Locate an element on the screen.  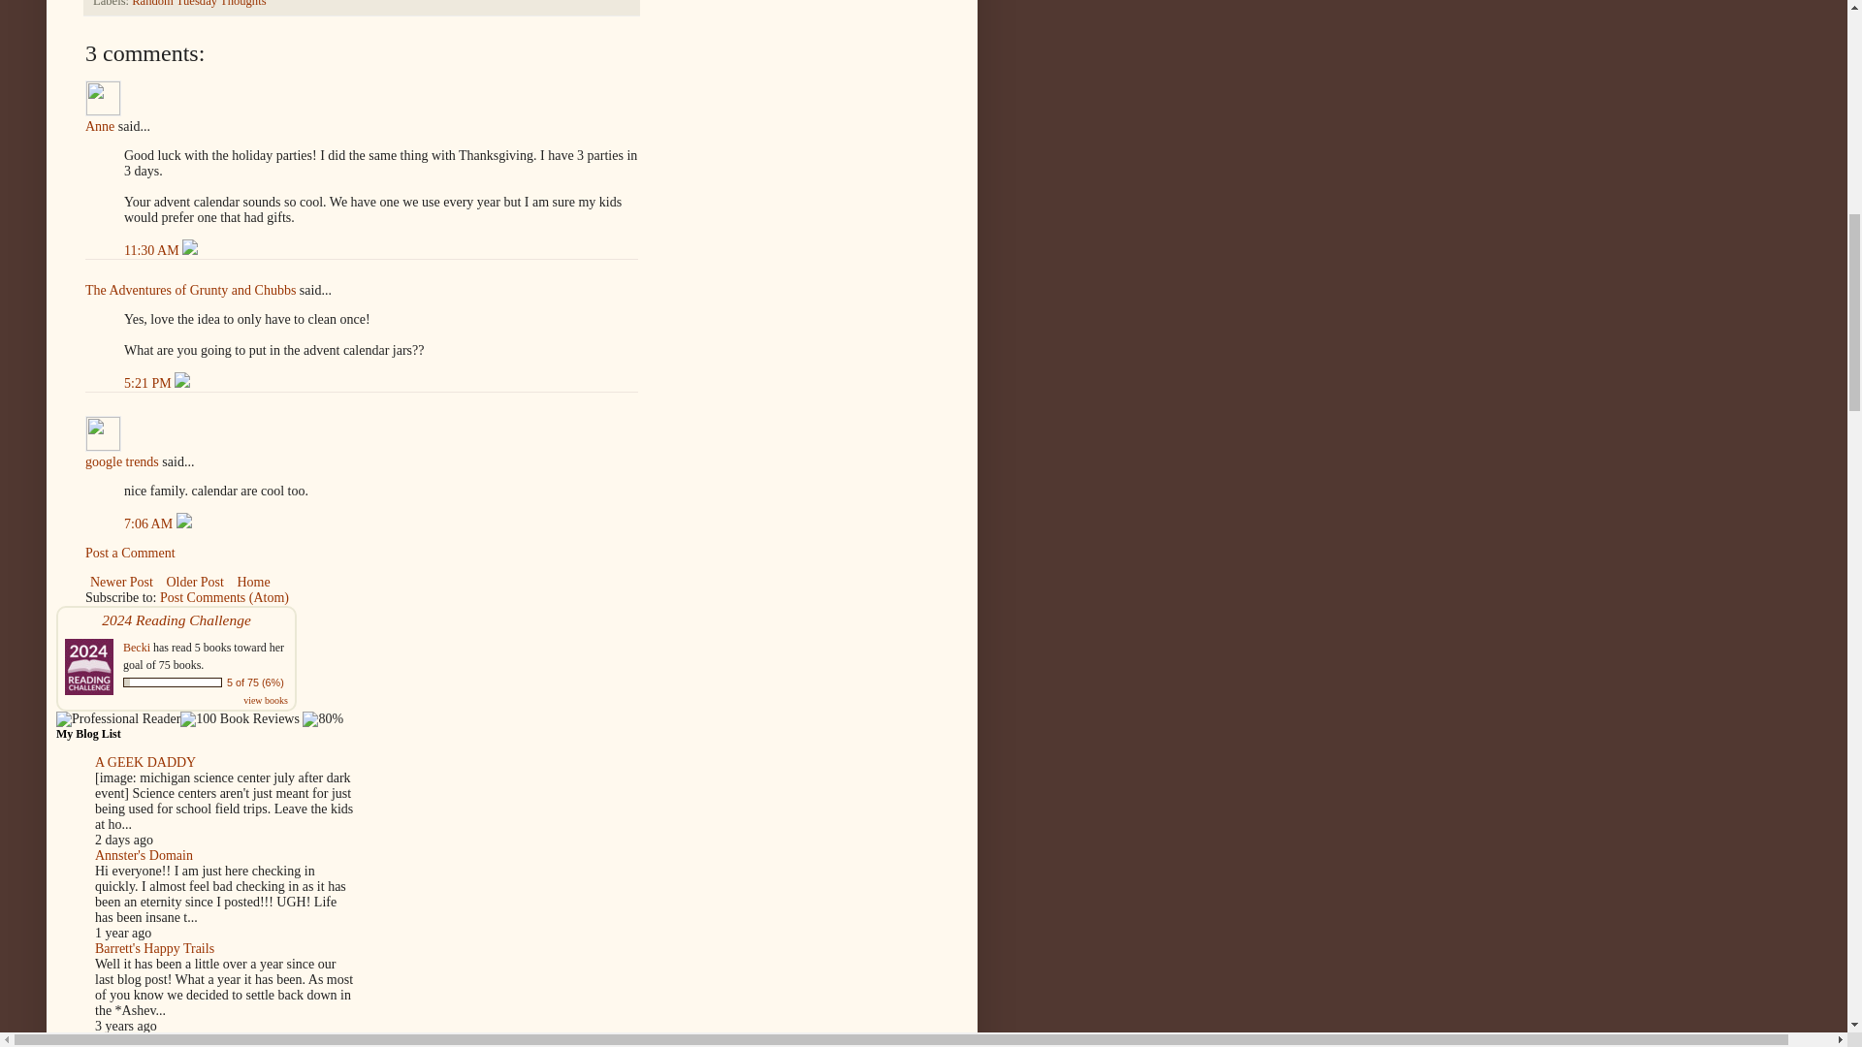
Anne is located at coordinates (99, 126).